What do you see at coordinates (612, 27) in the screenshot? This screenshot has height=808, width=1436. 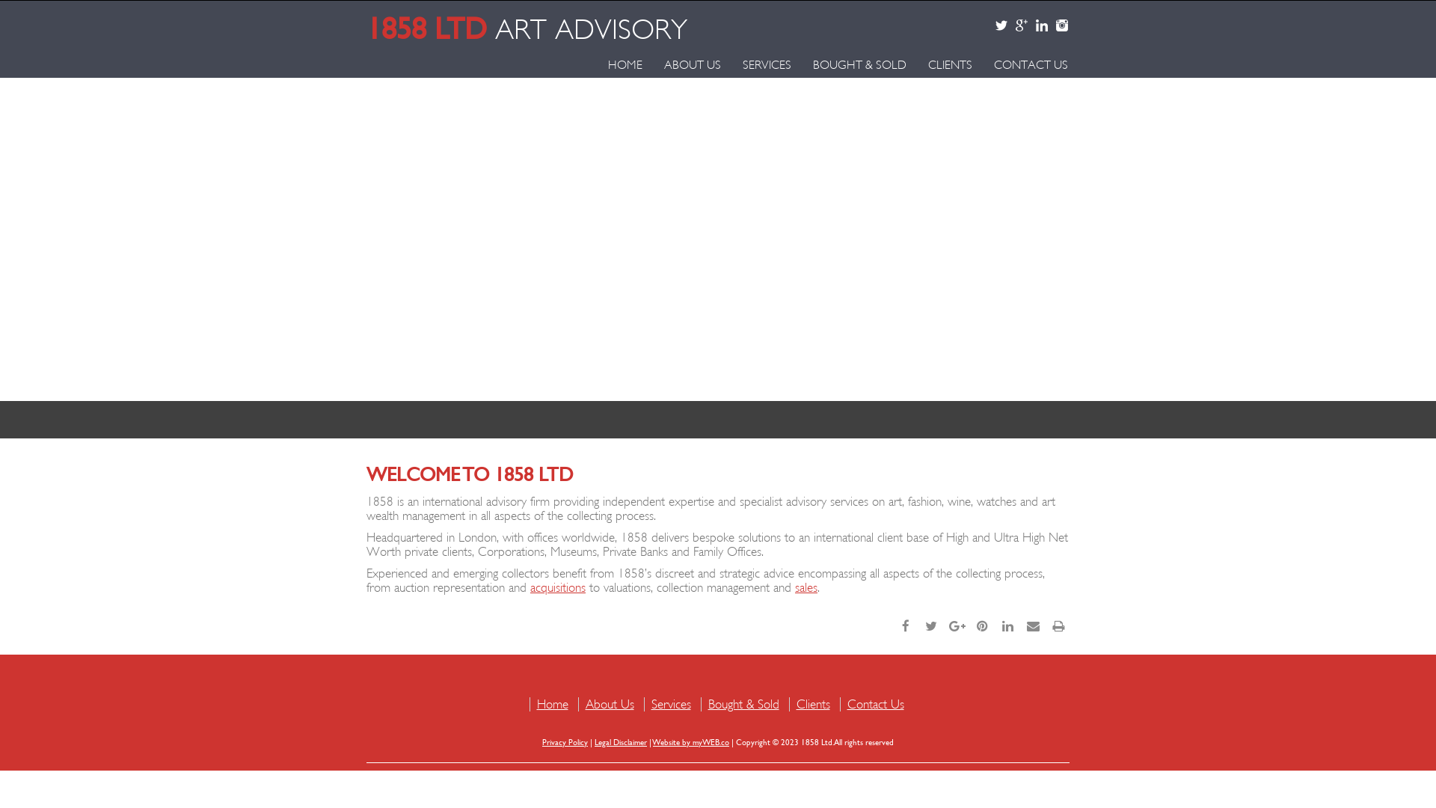 I see `1858 LTD ART ADVISORY` at bounding box center [612, 27].